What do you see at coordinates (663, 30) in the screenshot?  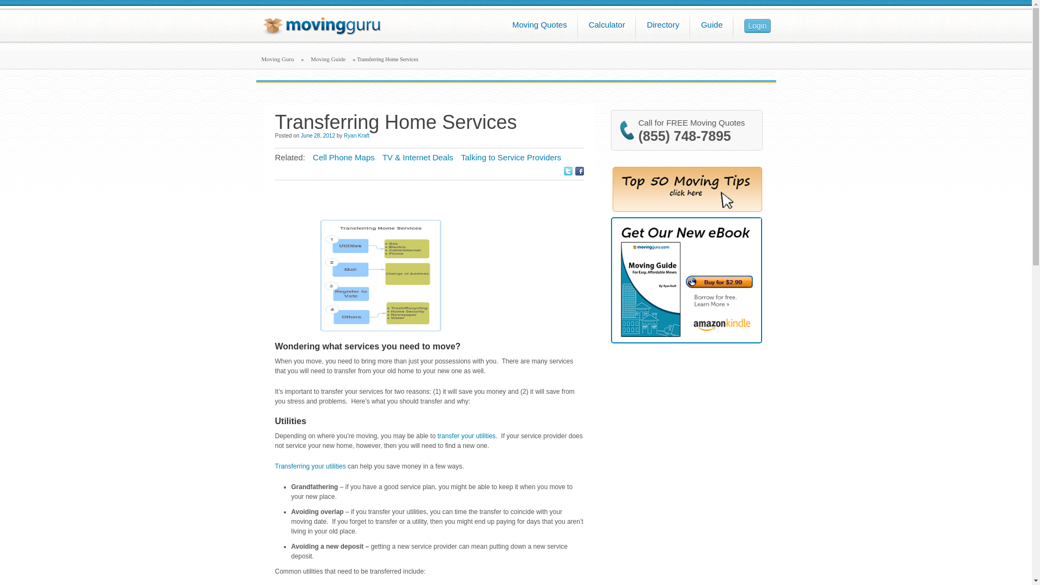 I see `Directory` at bounding box center [663, 30].